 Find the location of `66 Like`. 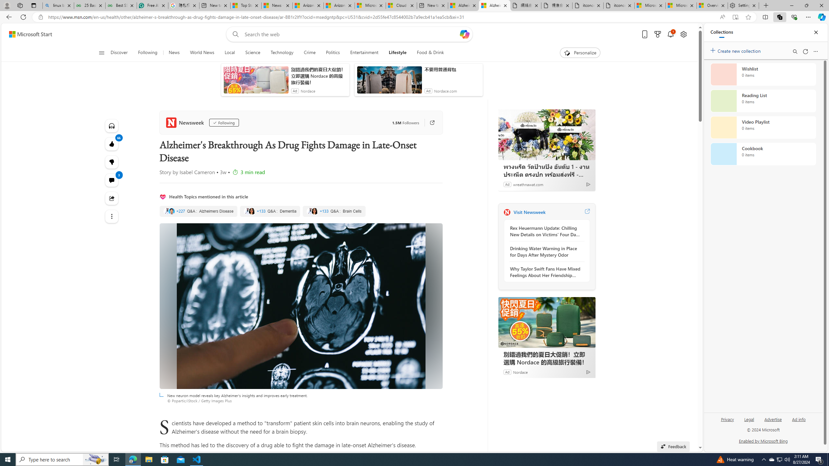

66 Like is located at coordinates (112, 144).